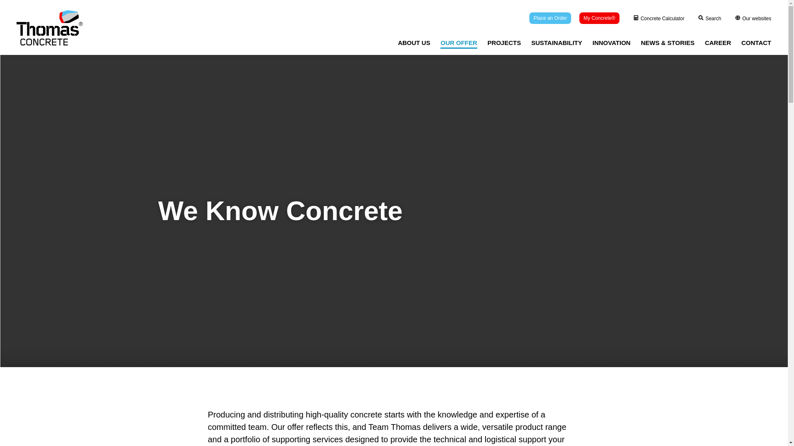 The height and width of the screenshot is (446, 794). Describe the element at coordinates (414, 42) in the screenshot. I see `ABOUT US` at that location.